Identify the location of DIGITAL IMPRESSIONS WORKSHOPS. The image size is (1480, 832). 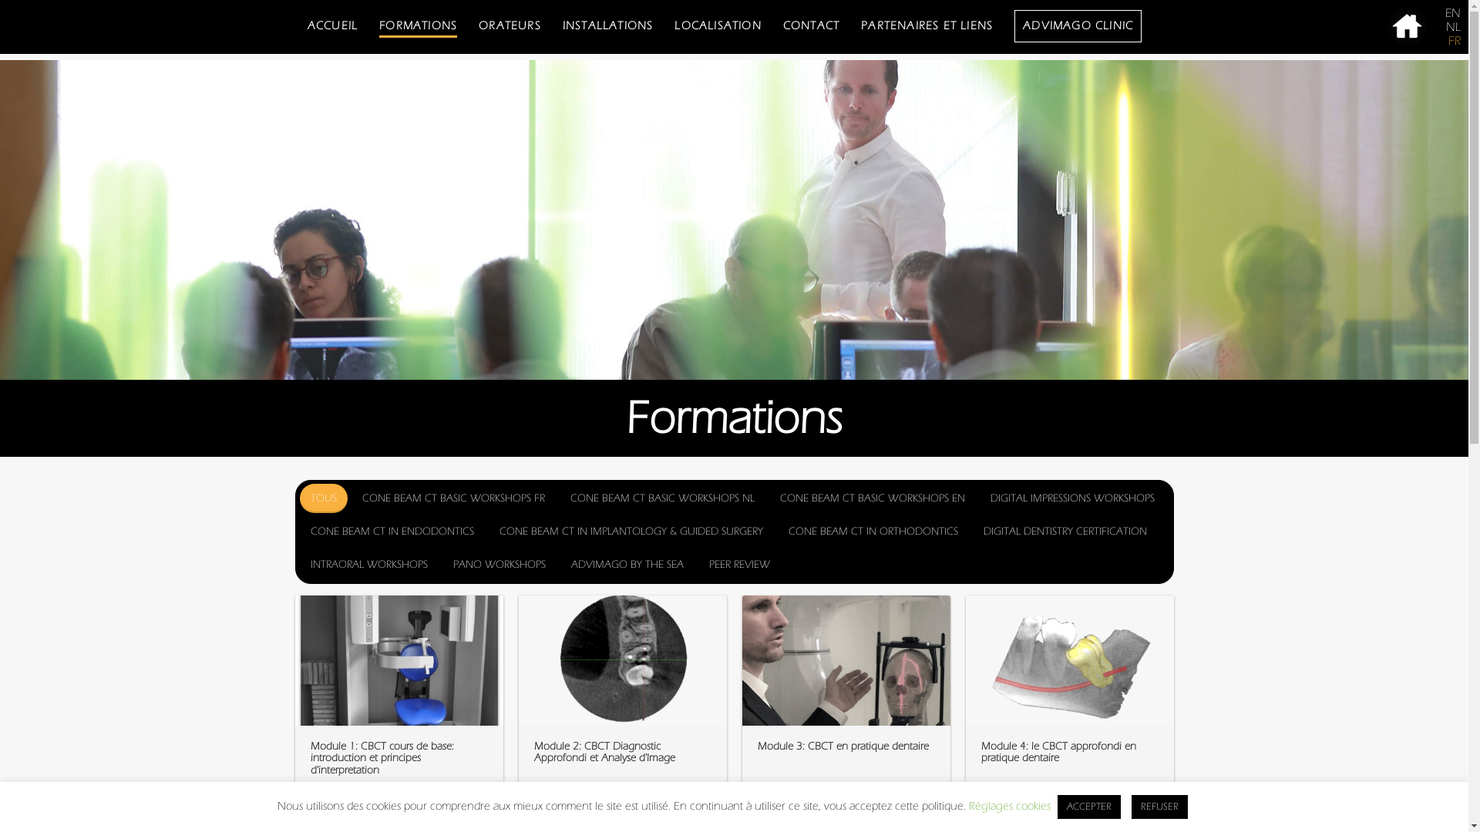
(1071, 498).